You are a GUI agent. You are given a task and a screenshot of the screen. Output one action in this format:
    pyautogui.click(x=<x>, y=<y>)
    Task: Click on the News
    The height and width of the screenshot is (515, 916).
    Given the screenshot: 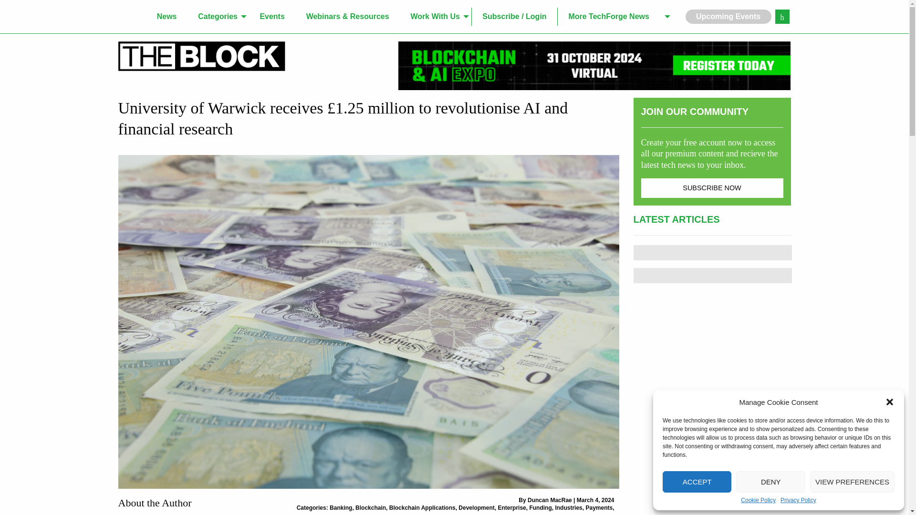 What is the action you would take?
    pyautogui.click(x=167, y=17)
    